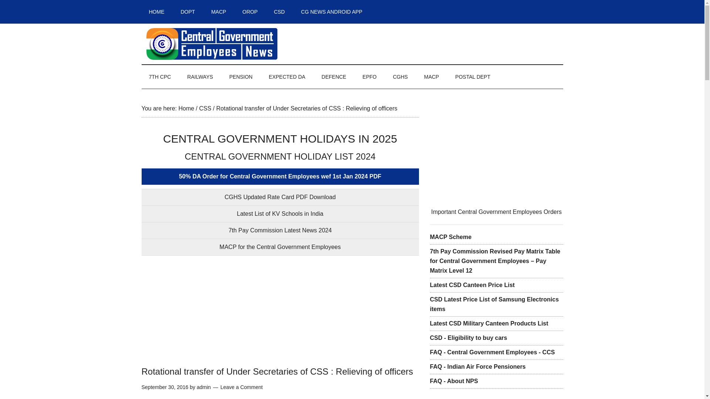  I want to click on CENTRAL GOVERNMENT HOLIDAYS IN 2025, so click(280, 139).